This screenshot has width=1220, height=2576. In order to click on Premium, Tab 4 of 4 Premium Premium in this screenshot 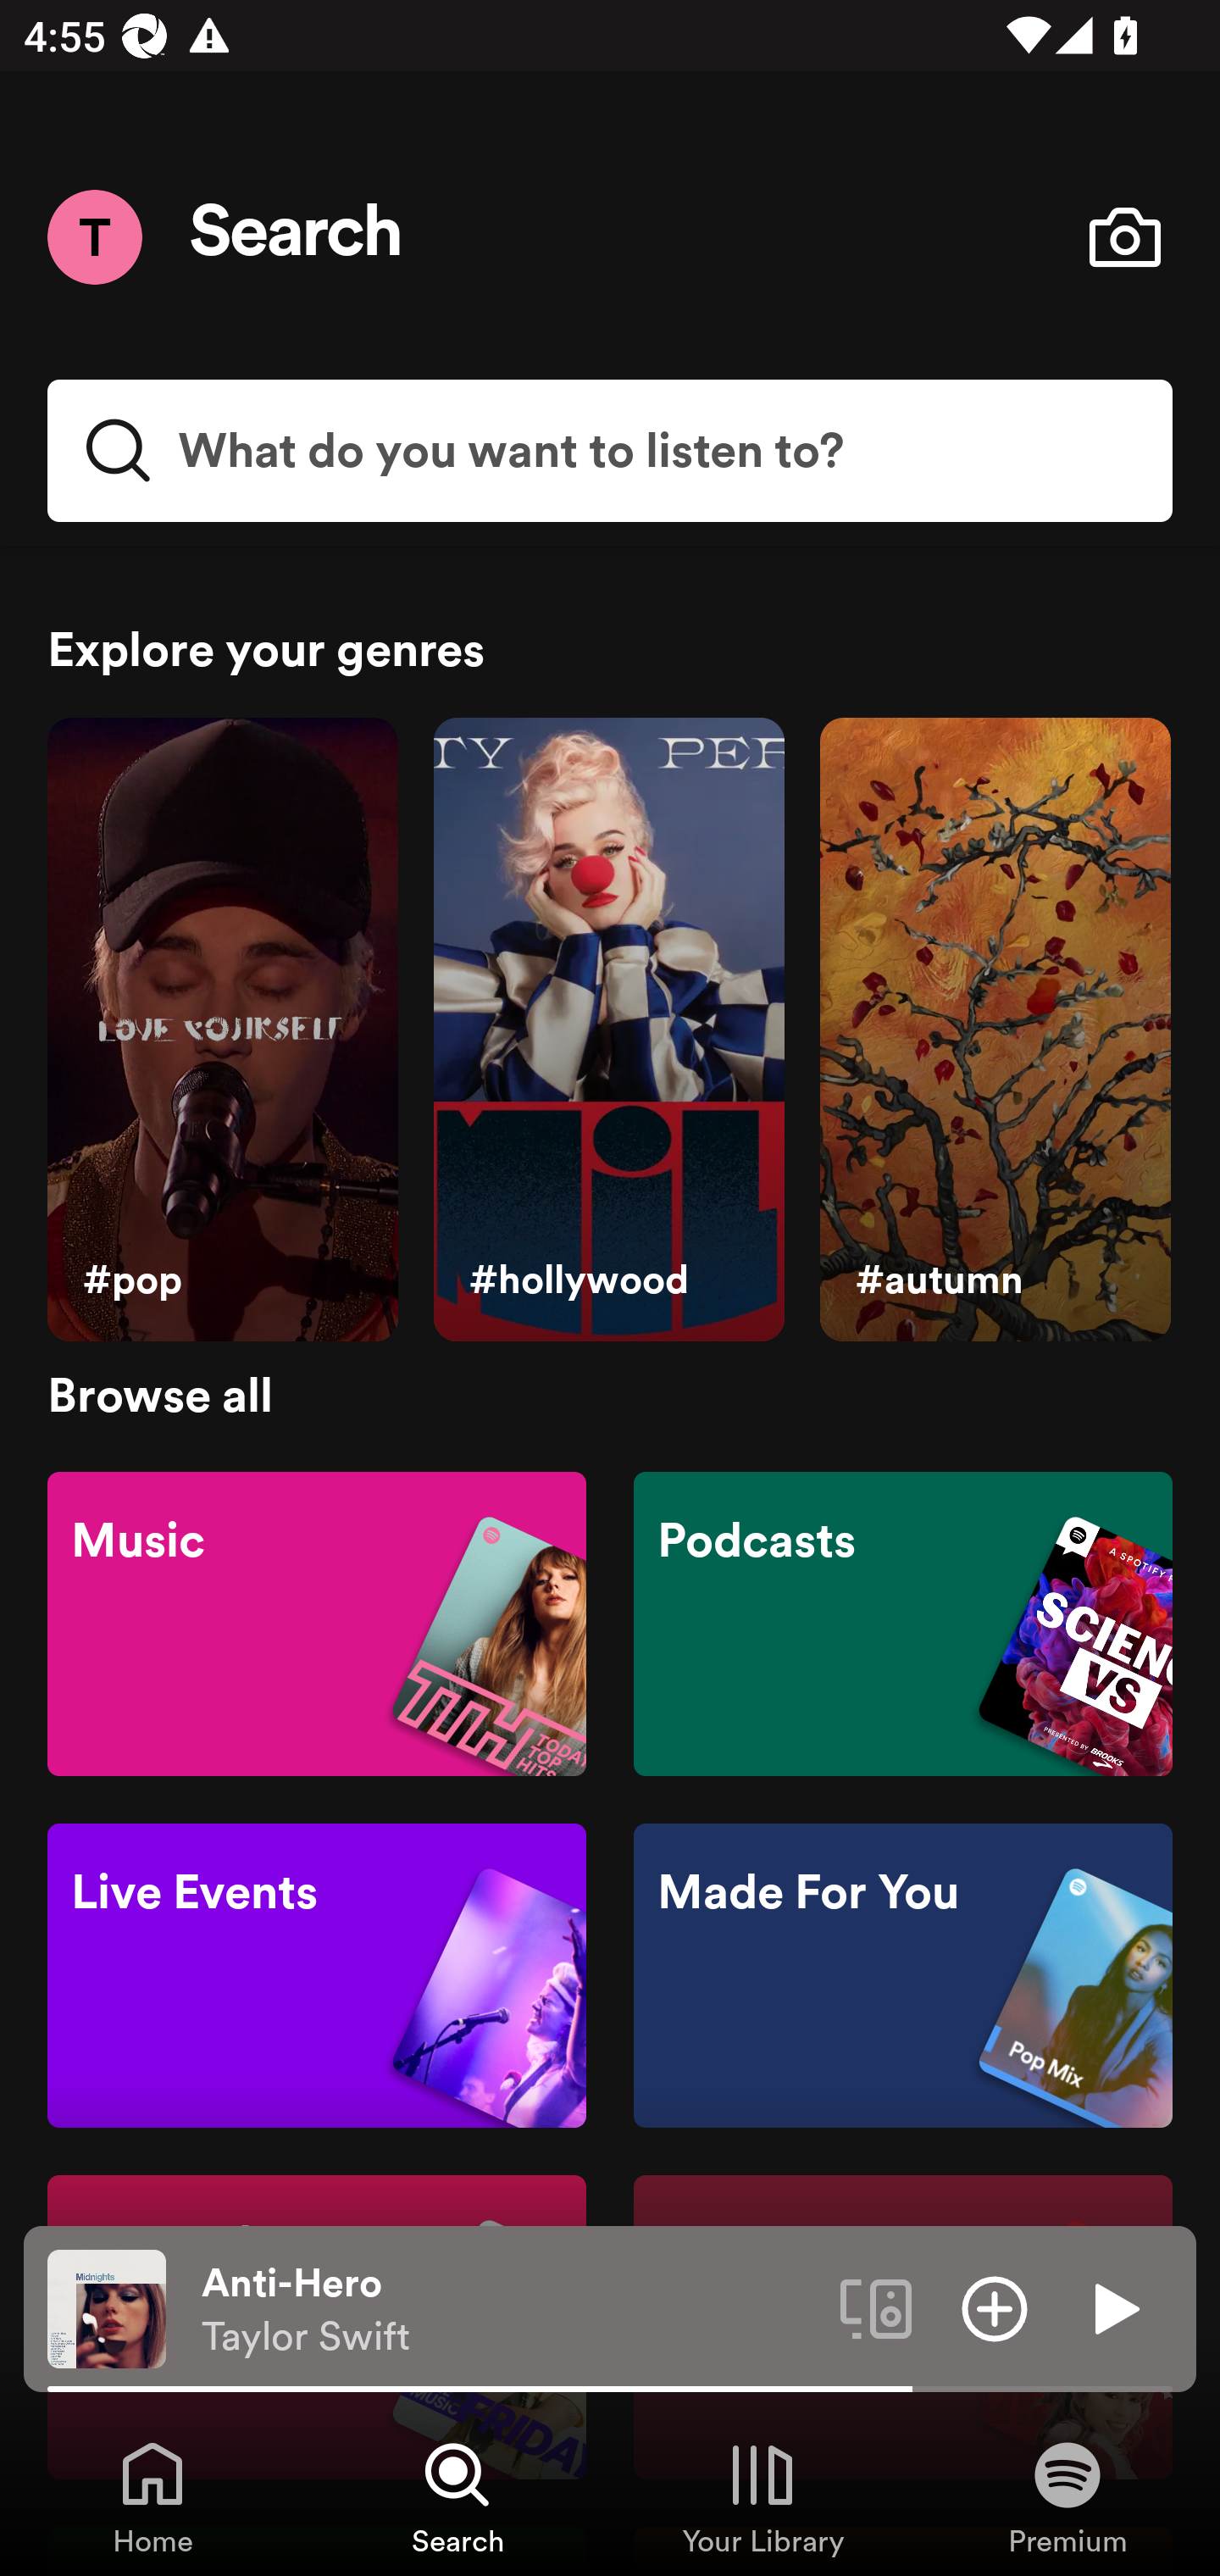, I will do `click(1067, 2496)`.